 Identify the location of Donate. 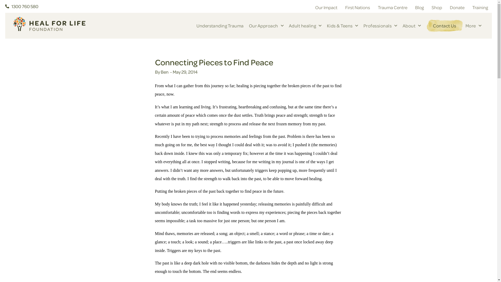
(457, 8).